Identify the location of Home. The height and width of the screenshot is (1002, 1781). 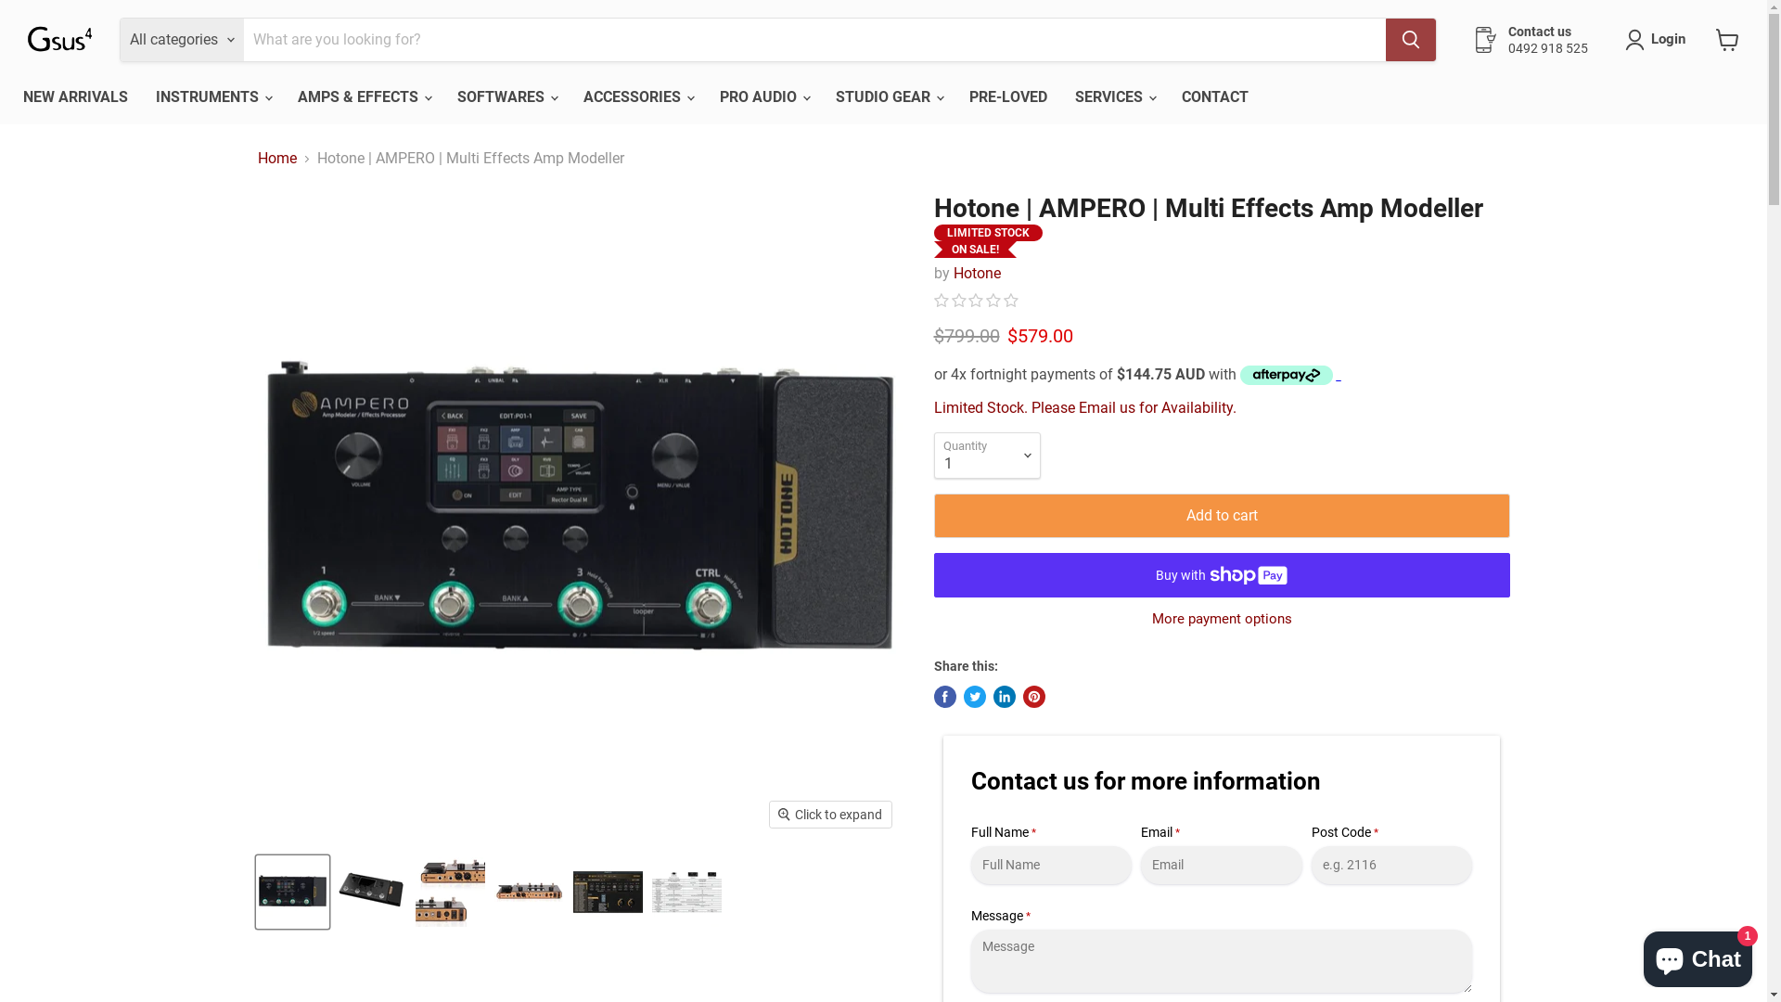
(277, 159).